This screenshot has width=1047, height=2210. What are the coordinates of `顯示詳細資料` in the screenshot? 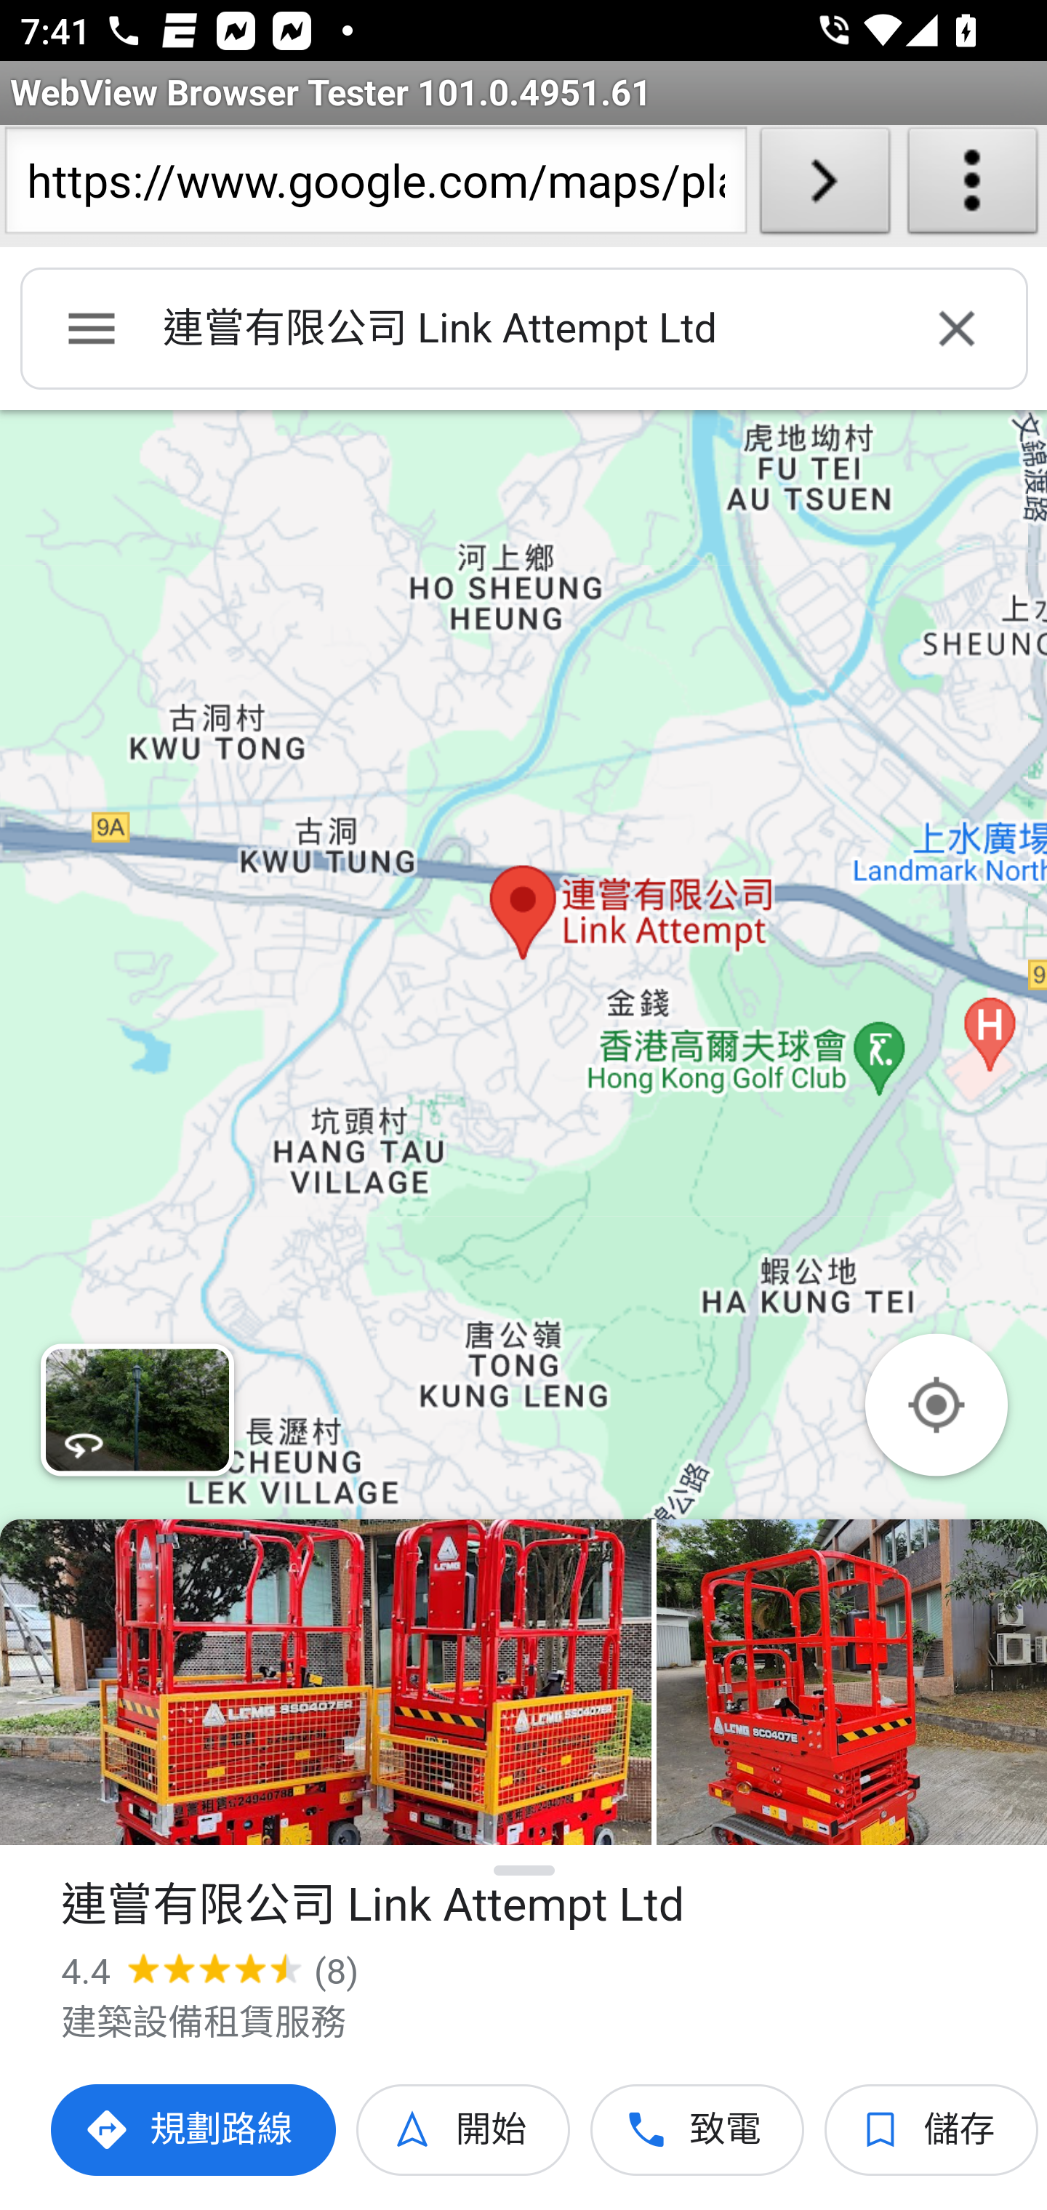 It's located at (525, 1871).